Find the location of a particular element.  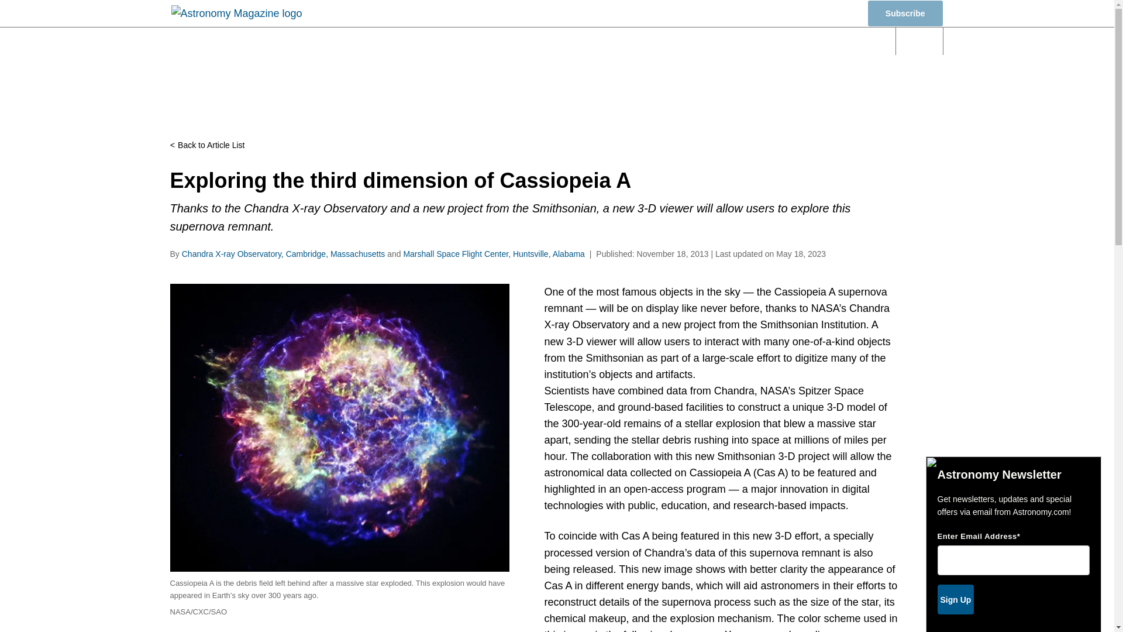

Posts by Marshall Space Flight Center, Huntsville, Alabama is located at coordinates (494, 253).